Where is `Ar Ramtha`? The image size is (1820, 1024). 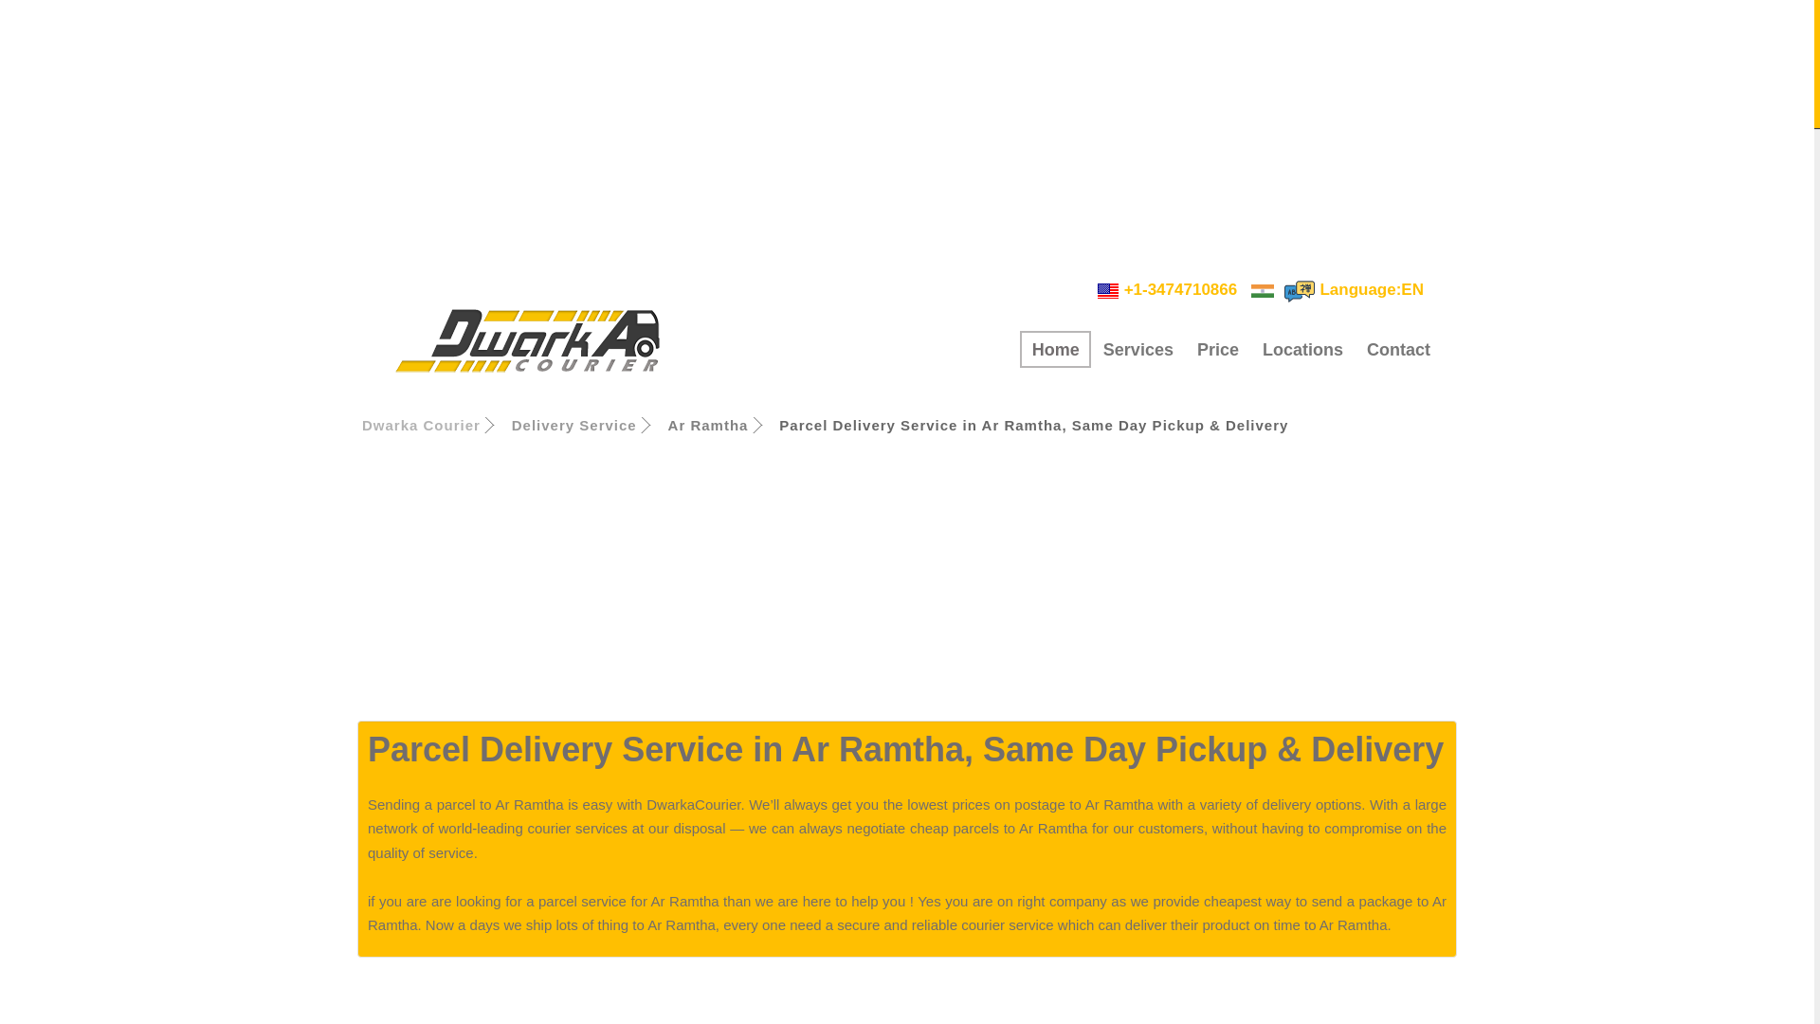 Ar Ramtha is located at coordinates (707, 425).